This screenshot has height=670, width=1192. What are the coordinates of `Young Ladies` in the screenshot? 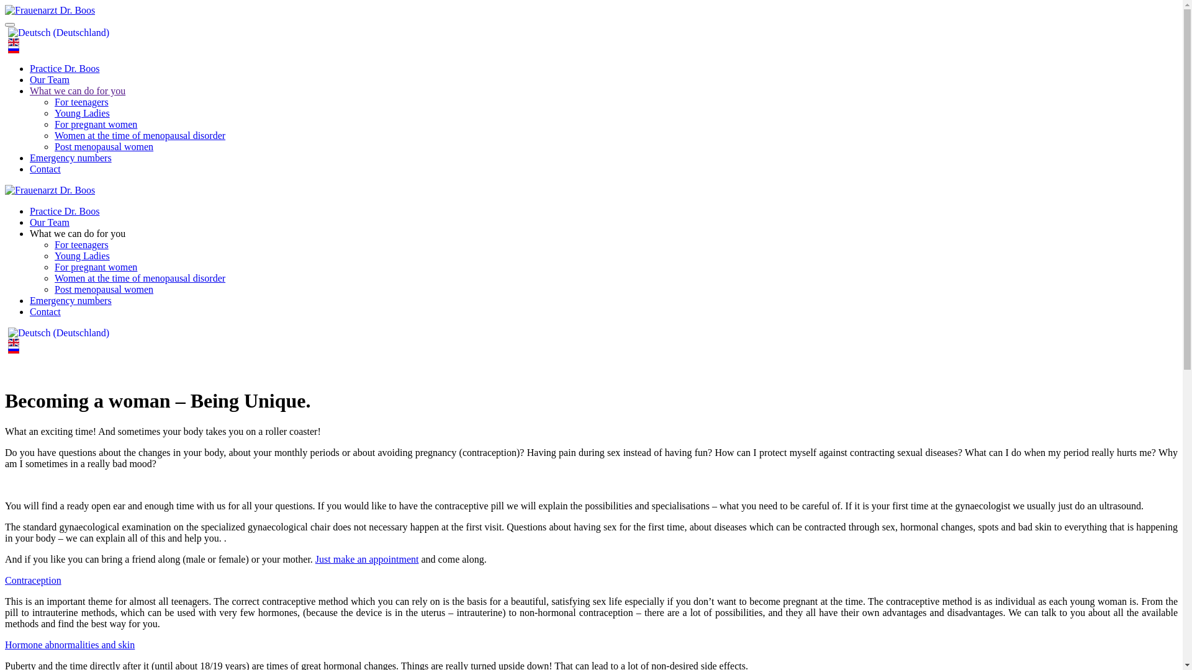 It's located at (82, 256).